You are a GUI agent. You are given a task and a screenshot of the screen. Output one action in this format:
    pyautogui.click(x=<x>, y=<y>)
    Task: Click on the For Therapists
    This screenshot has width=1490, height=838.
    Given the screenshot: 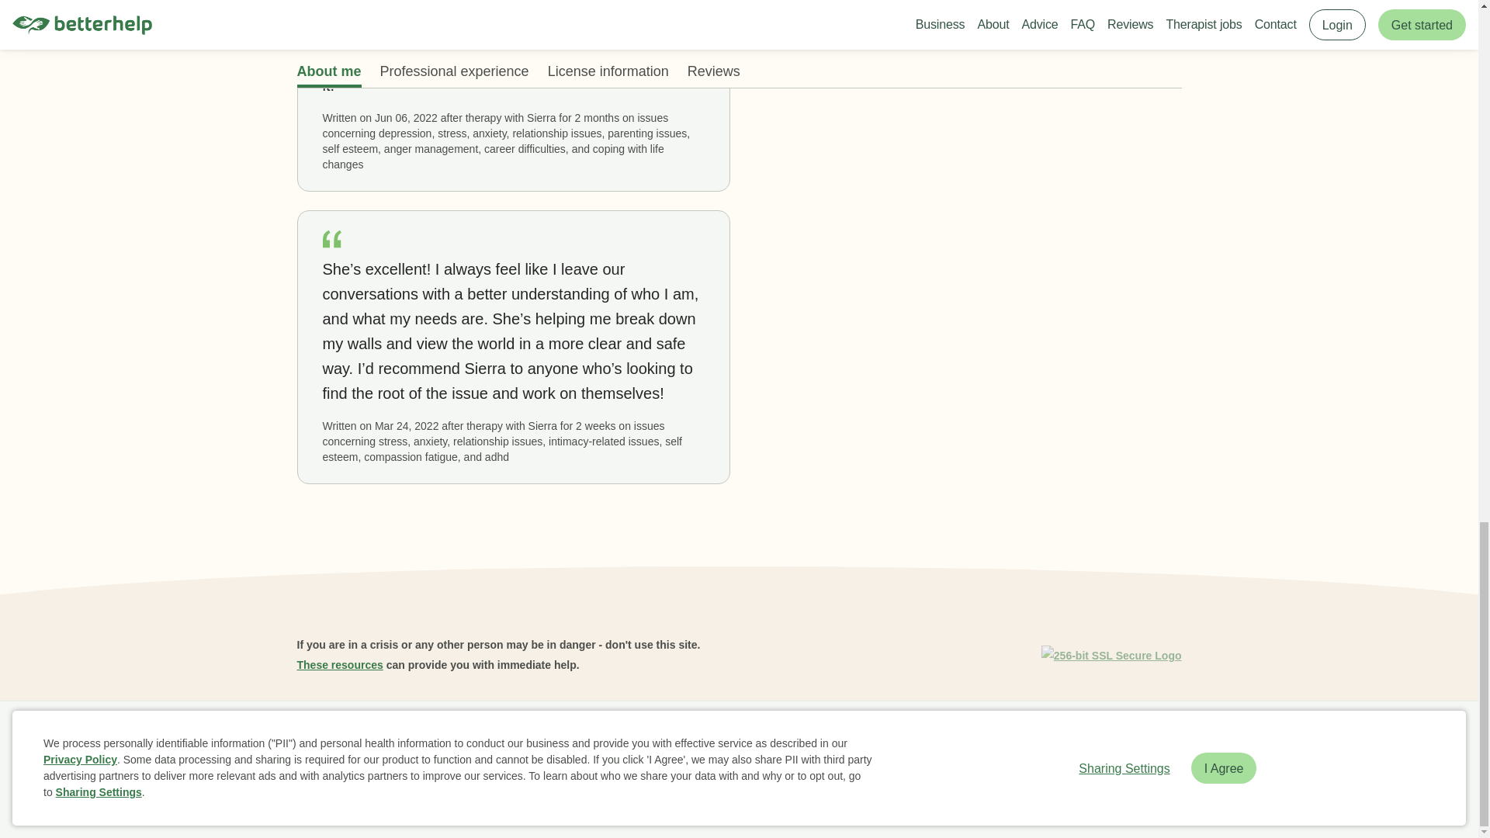 What is the action you would take?
    pyautogui.click(x=950, y=739)
    